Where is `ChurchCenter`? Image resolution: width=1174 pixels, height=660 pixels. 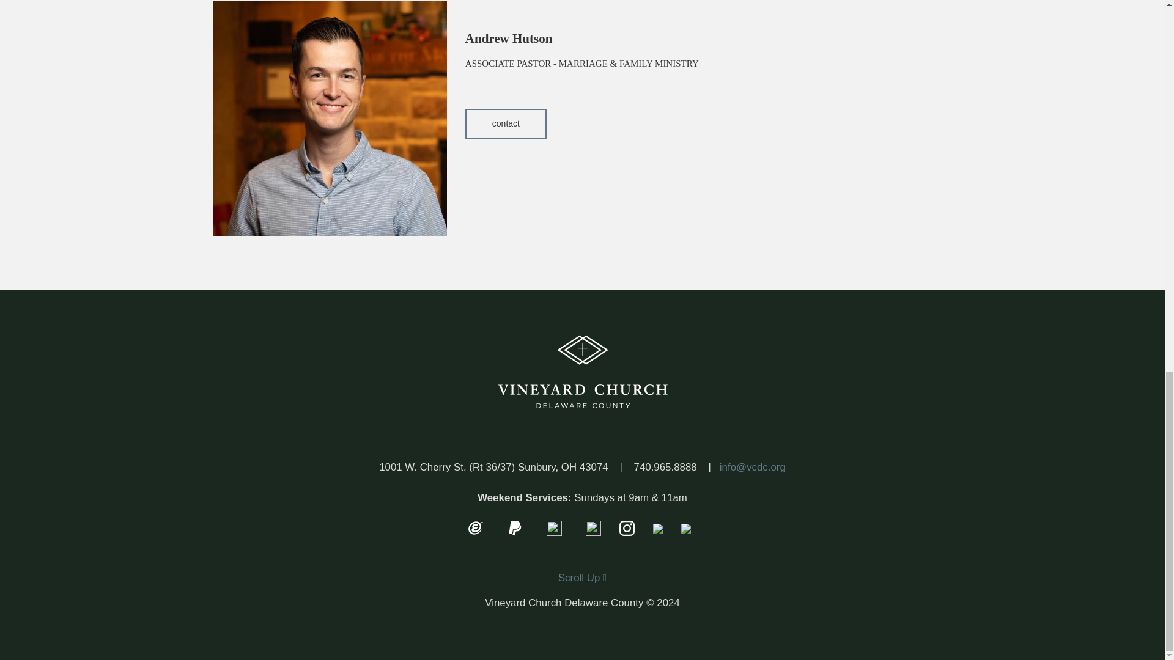 ChurchCenter is located at coordinates (685, 527).